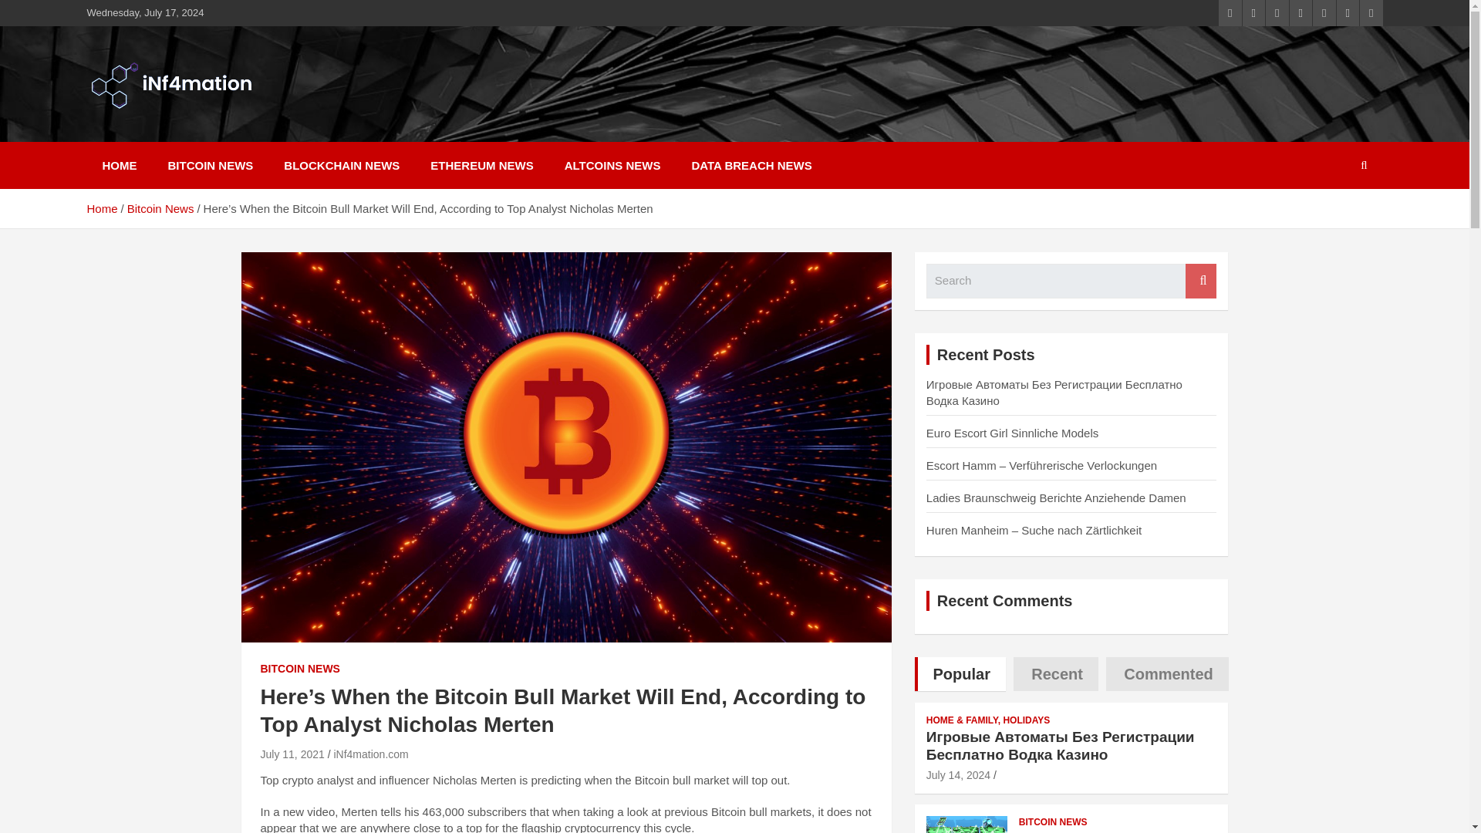 This screenshot has width=1481, height=833. I want to click on Euro Escort Girl Sinnliche Models, so click(1012, 433).